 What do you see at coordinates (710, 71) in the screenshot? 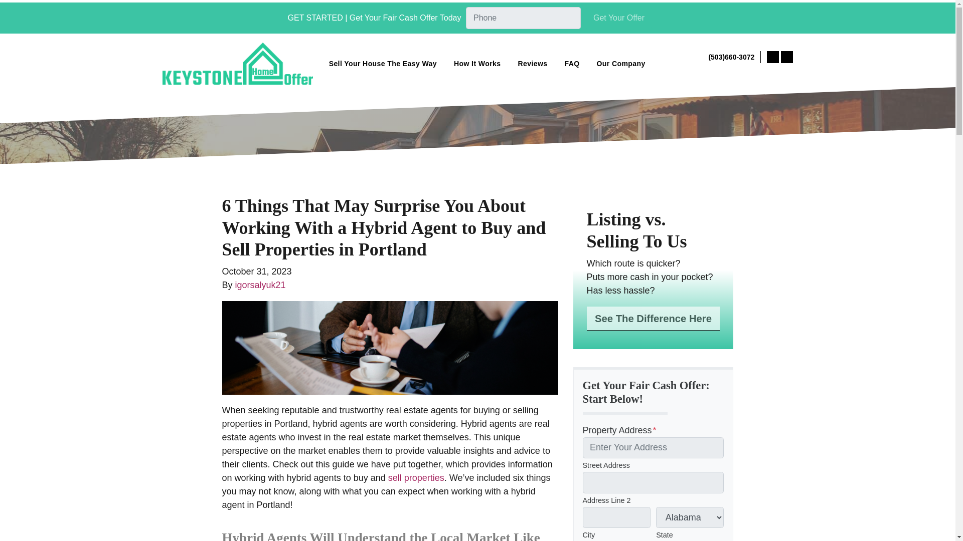
I see `Get Your Cash Offer` at bounding box center [710, 71].